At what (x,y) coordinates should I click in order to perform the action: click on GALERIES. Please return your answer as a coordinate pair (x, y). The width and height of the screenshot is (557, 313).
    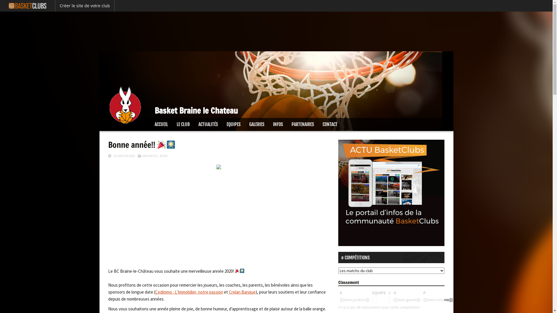
    Looking at the image, I should click on (257, 125).